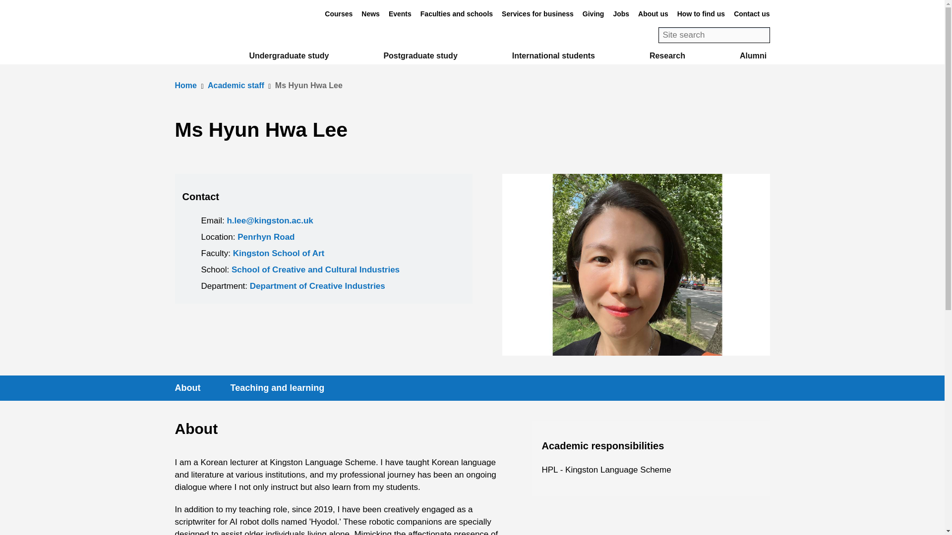 The height and width of the screenshot is (535, 952). Describe the element at coordinates (289, 55) in the screenshot. I see `Undergraduate study at Kingston University` at that location.